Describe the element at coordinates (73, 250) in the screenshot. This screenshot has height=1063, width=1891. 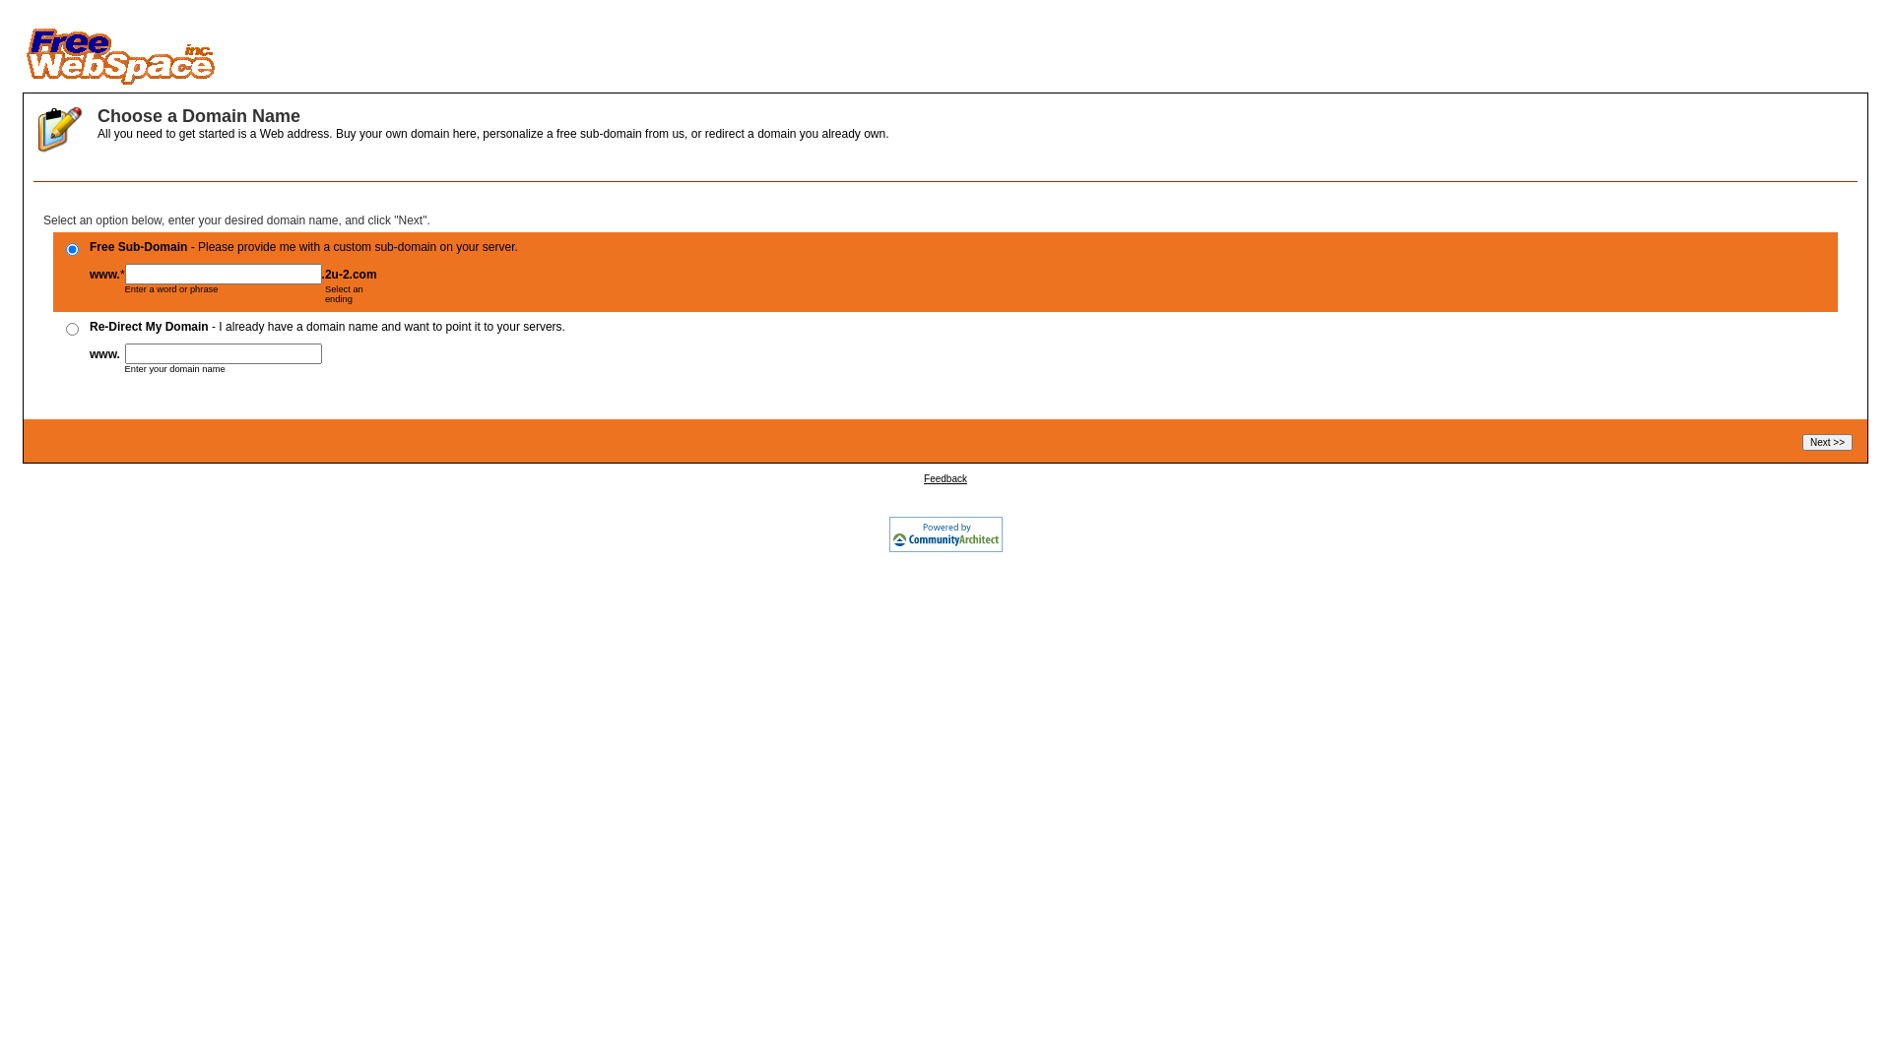
I see `subdomain` at that location.